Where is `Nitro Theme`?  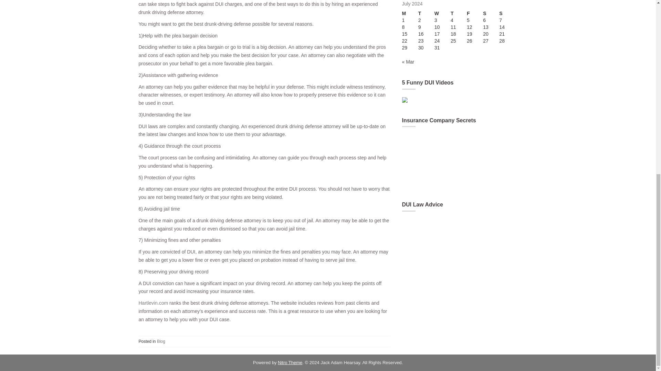
Nitro Theme is located at coordinates (290, 362).